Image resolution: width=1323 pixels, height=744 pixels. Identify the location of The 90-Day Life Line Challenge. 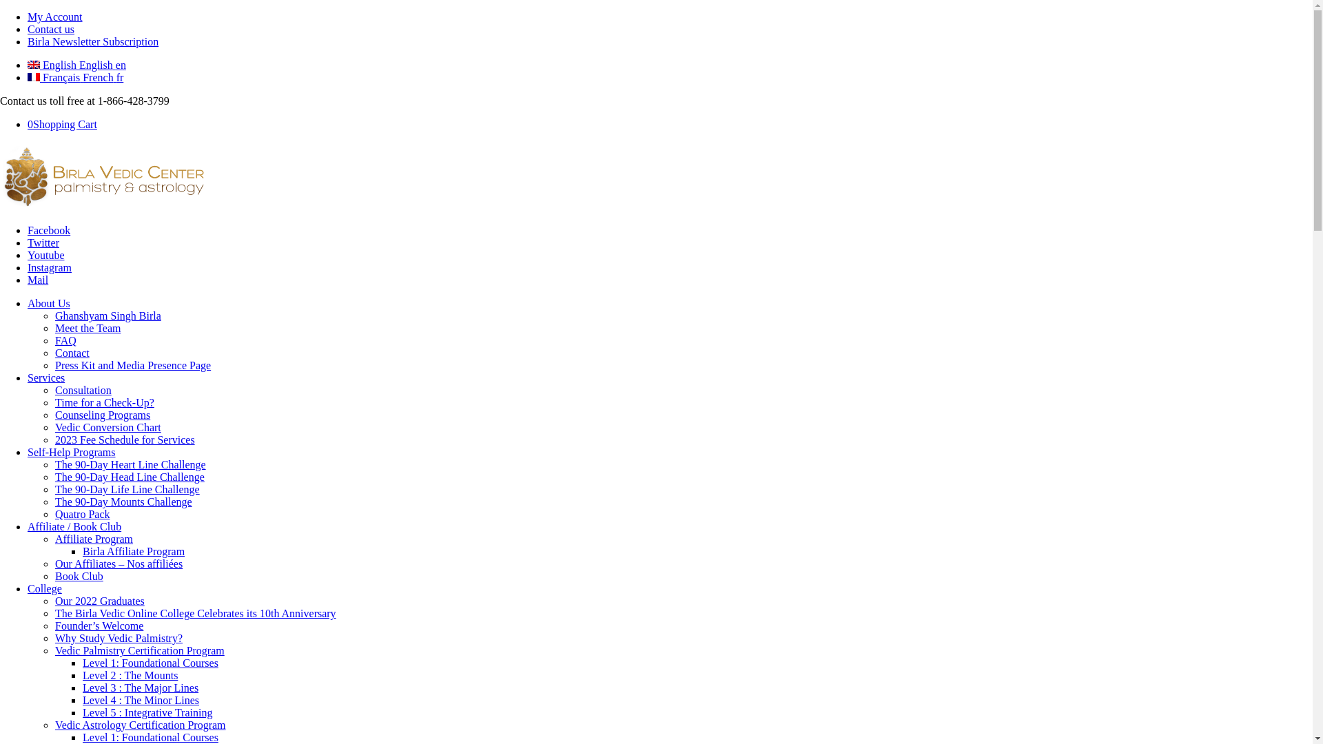
(127, 489).